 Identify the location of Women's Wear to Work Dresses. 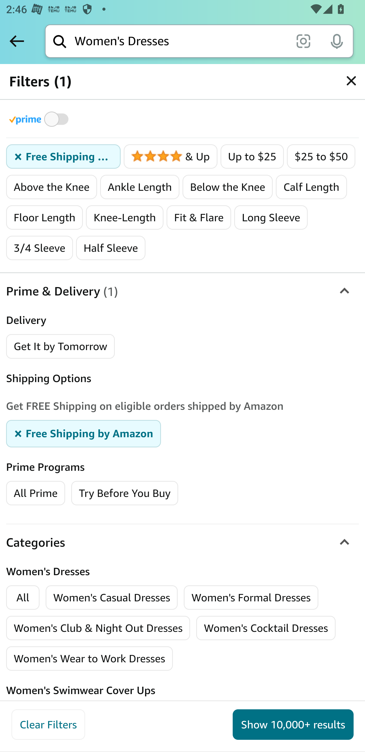
(90, 659).